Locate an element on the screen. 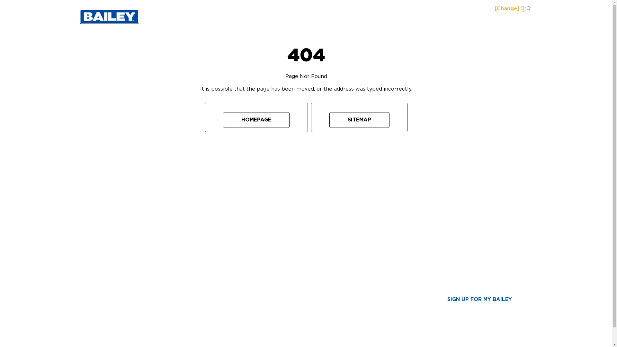 The image size is (617, 347). COMPANY is located at coordinates (379, 243).